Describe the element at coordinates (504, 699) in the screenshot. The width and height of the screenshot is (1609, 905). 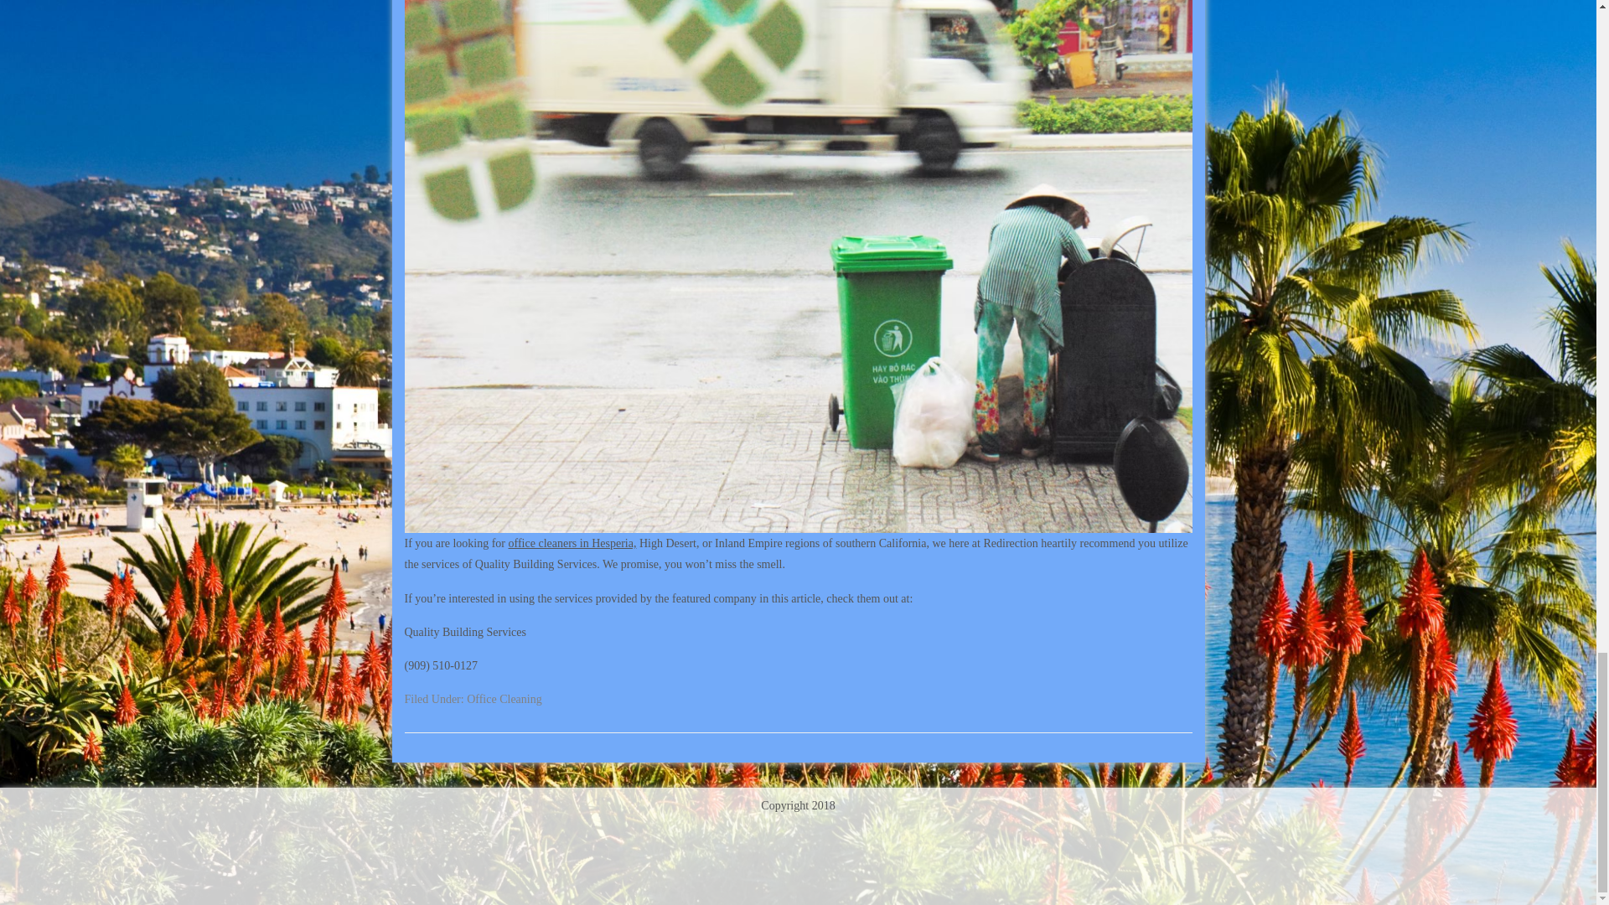
I see `Office Cleaning` at that location.